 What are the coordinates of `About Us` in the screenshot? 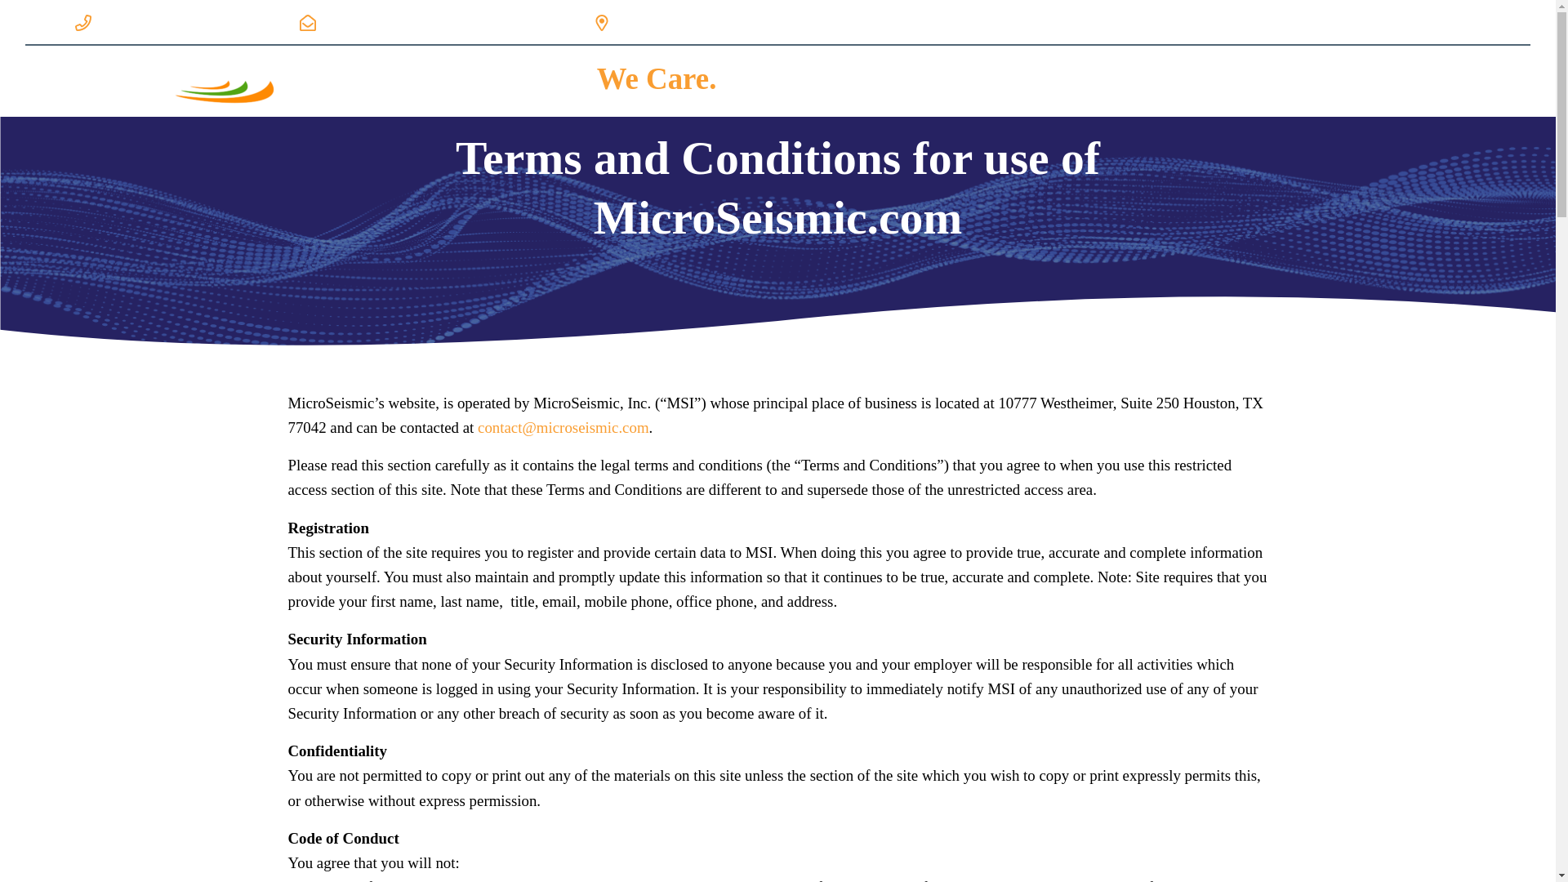 It's located at (1307, 79).